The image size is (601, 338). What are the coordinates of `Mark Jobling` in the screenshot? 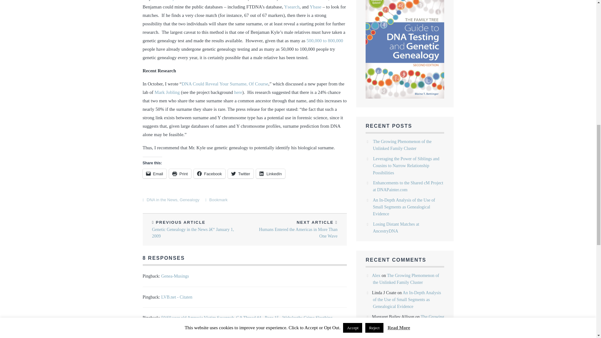 It's located at (167, 92).